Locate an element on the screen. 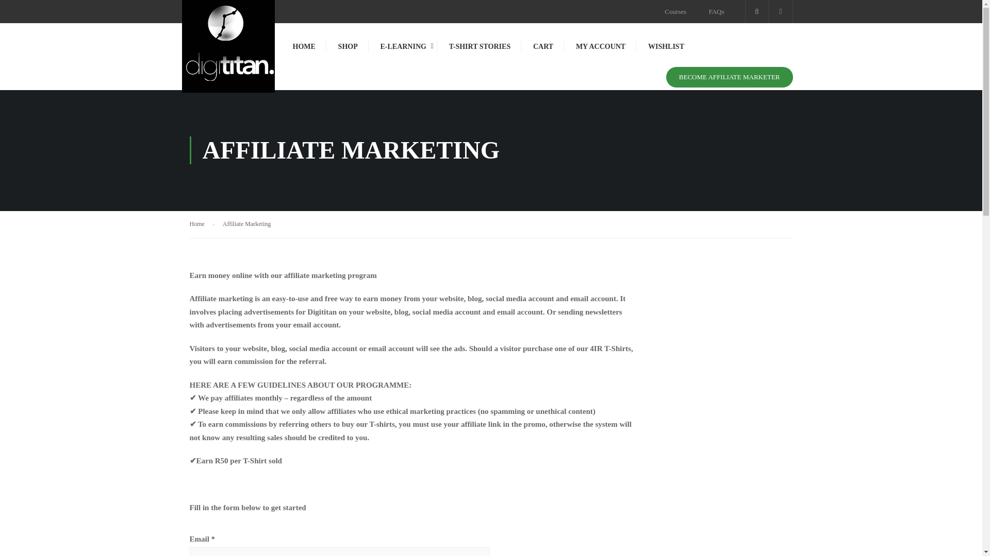 Image resolution: width=990 pixels, height=556 pixels. Digititan - Digititan is located at coordinates (227, 51).